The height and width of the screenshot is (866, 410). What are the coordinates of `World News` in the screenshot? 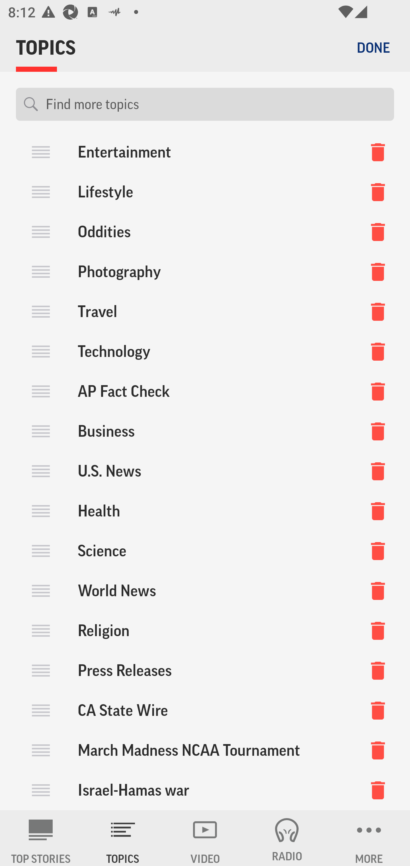 It's located at (205, 591).